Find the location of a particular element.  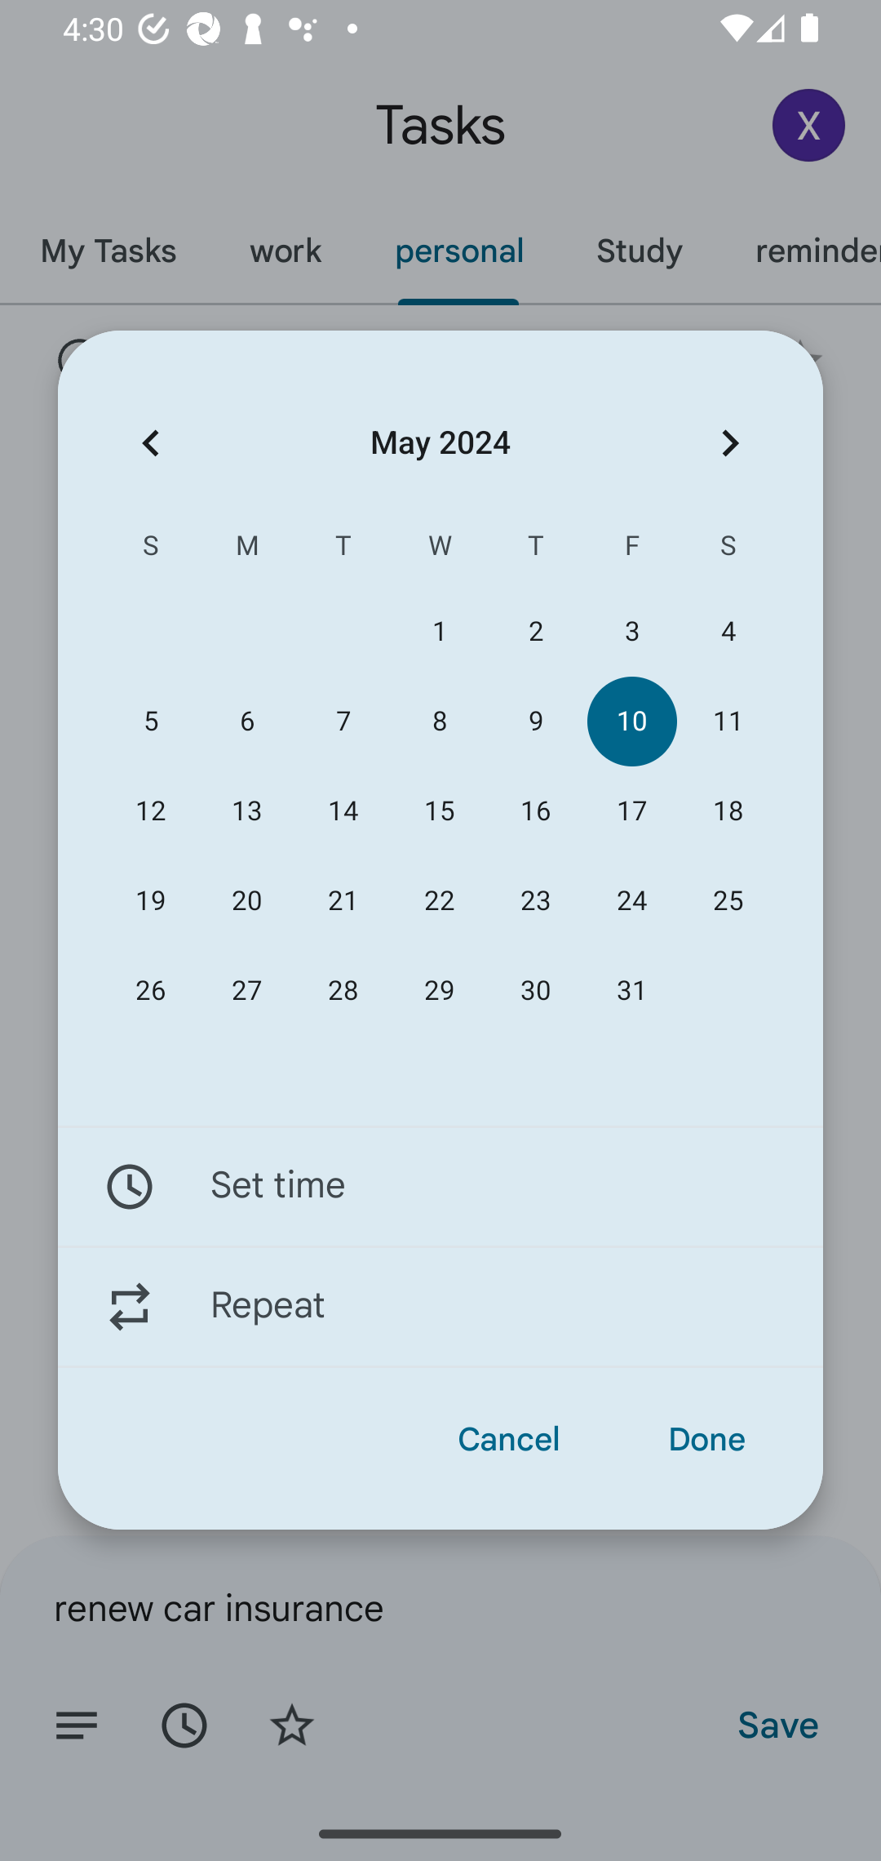

Next month is located at coordinates (730, 442).